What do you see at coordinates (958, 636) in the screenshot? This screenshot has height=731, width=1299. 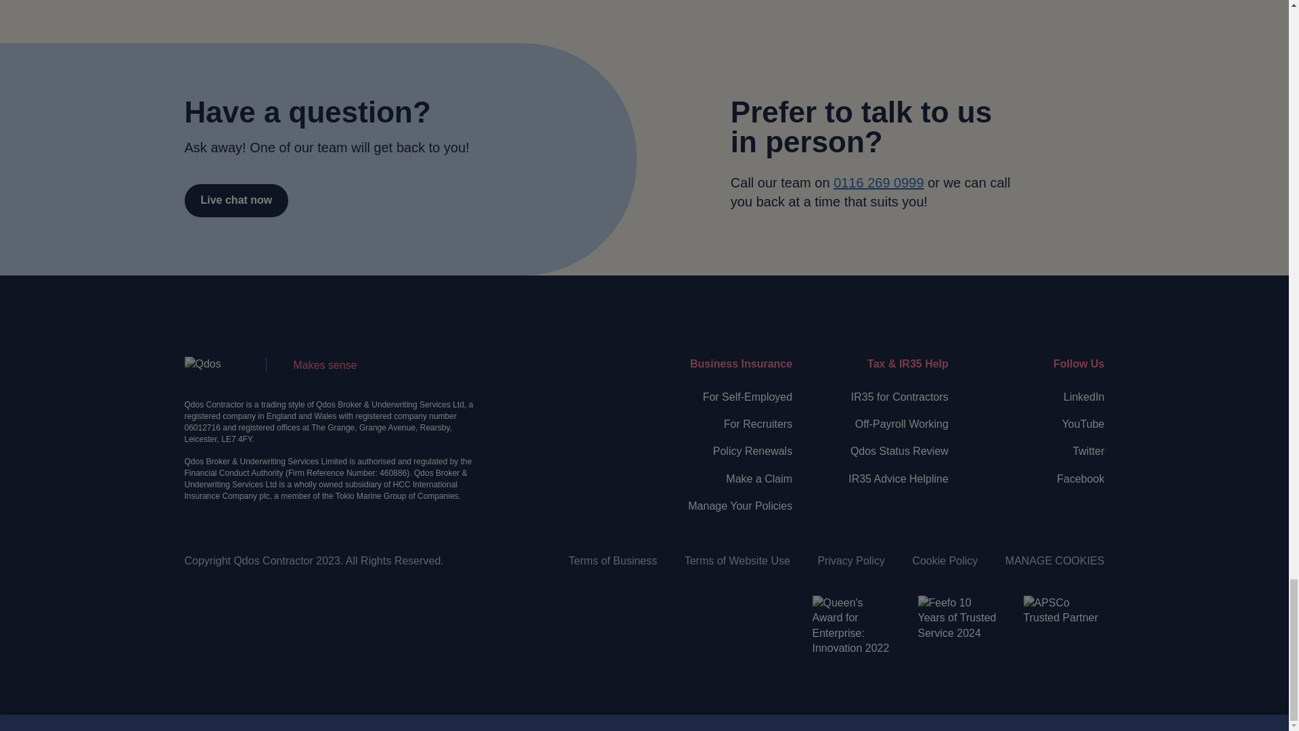 I see `Feefo - 10 Years of Trusted Service 2024` at bounding box center [958, 636].